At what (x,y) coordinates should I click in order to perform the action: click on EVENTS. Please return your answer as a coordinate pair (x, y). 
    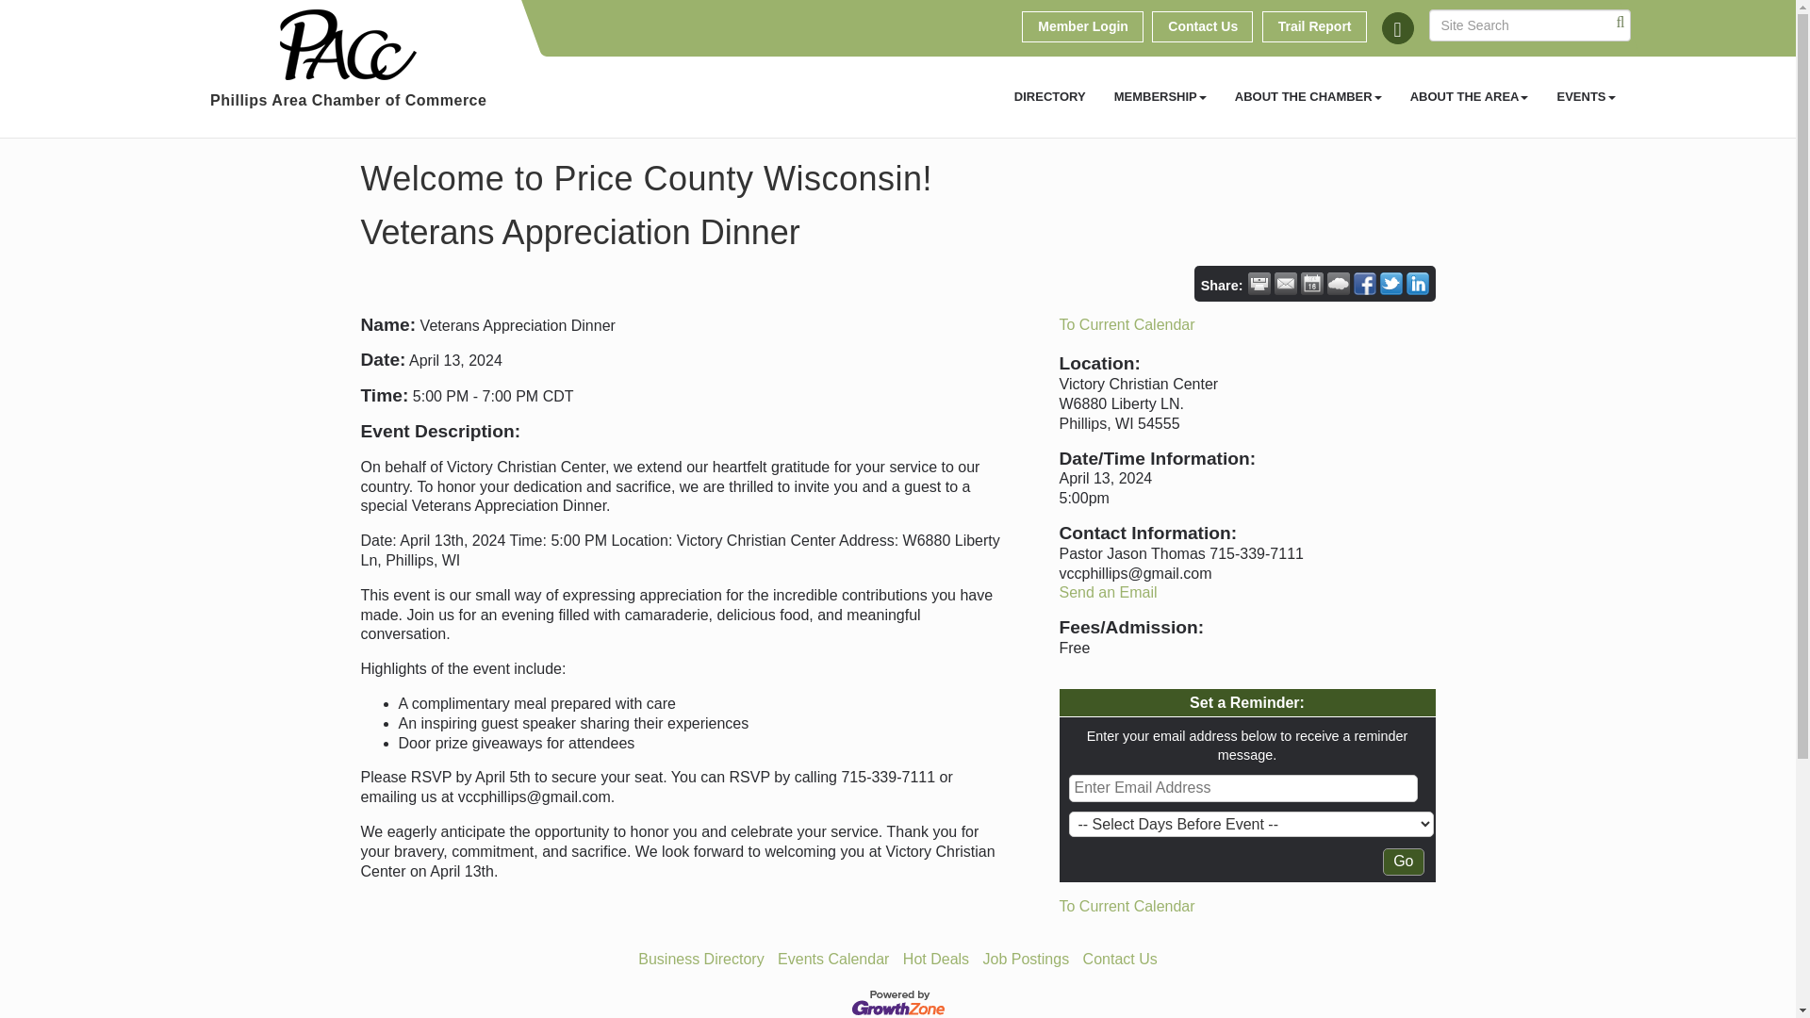
    Looking at the image, I should click on (1586, 96).